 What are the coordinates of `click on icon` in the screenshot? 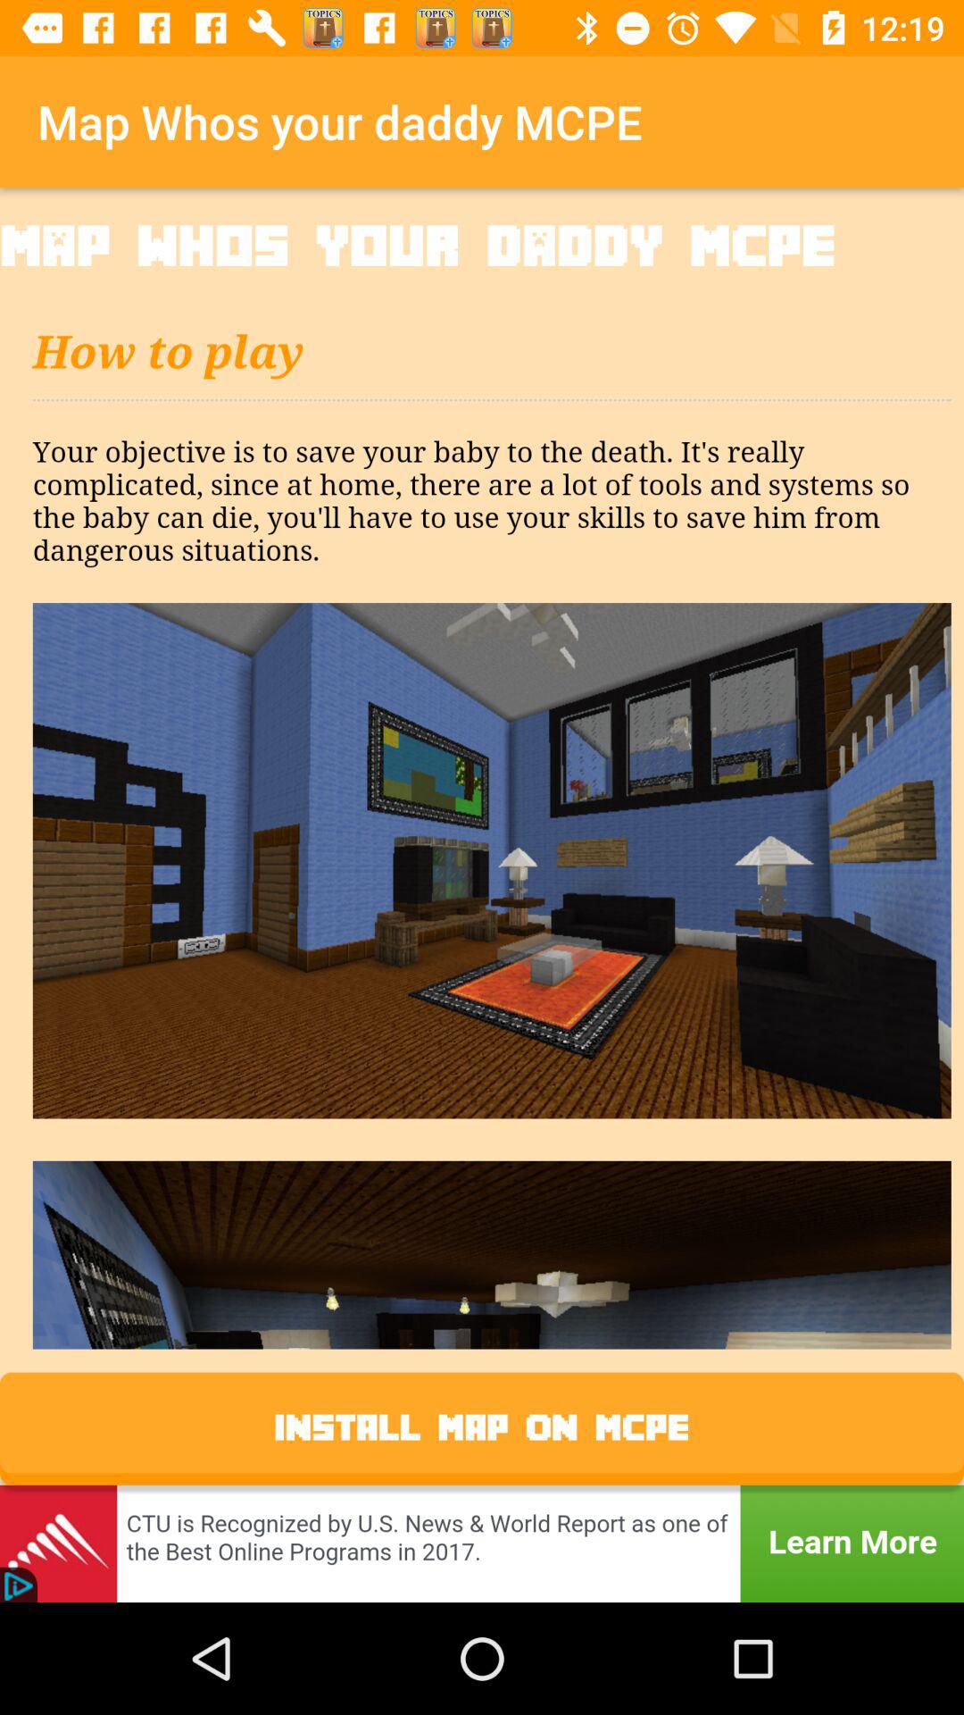 It's located at (482, 809).